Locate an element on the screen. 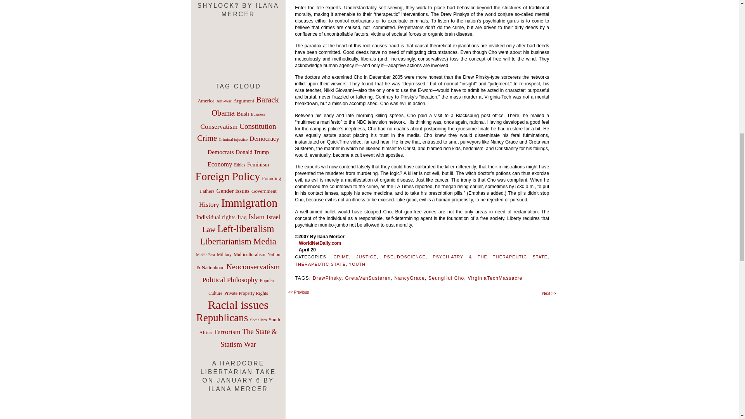 This screenshot has height=419, width=745. JUSTICE is located at coordinates (366, 257).